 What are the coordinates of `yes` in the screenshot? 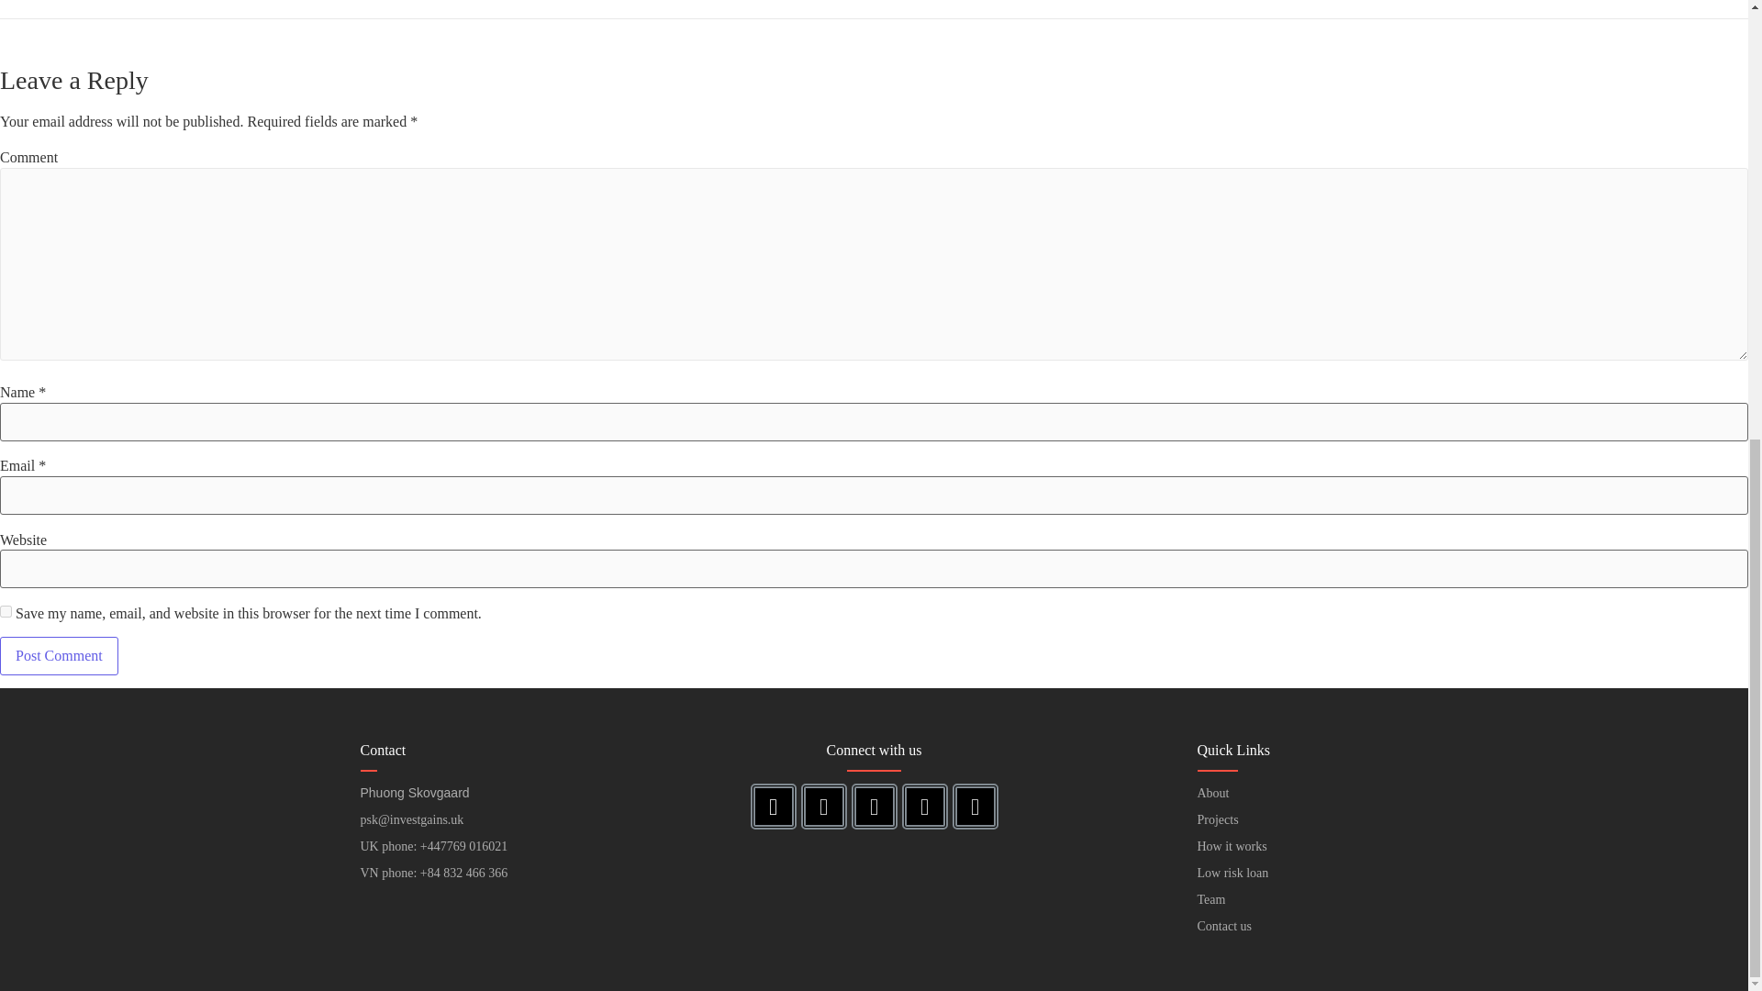 It's located at (6, 611).